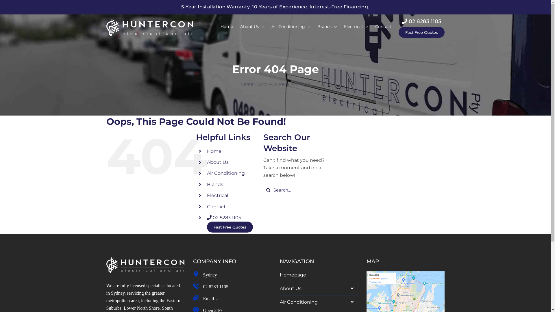 The width and height of the screenshot is (555, 312). I want to click on Brands, so click(327, 27).